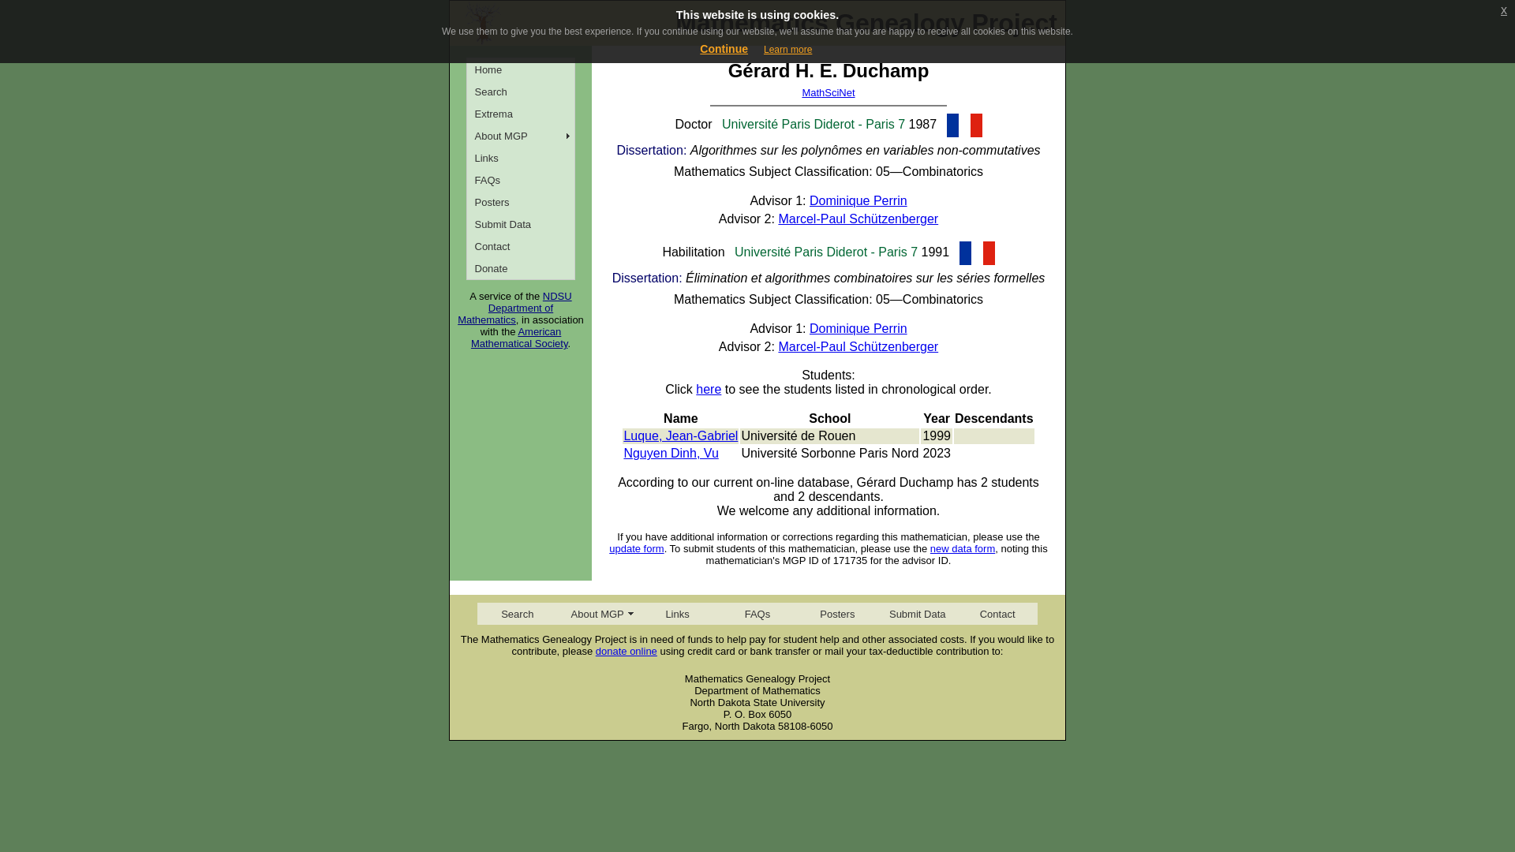 Image resolution: width=1515 pixels, height=852 pixels. I want to click on Donate, so click(521, 268).